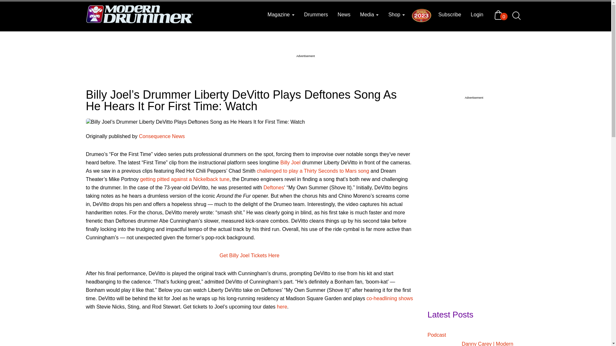 This screenshot has width=616, height=346. Describe the element at coordinates (500, 15) in the screenshot. I see `0` at that location.